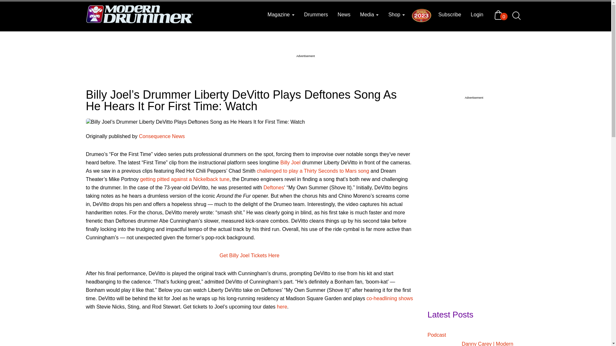 This screenshot has width=616, height=346. Describe the element at coordinates (500, 15) in the screenshot. I see `0` at that location.